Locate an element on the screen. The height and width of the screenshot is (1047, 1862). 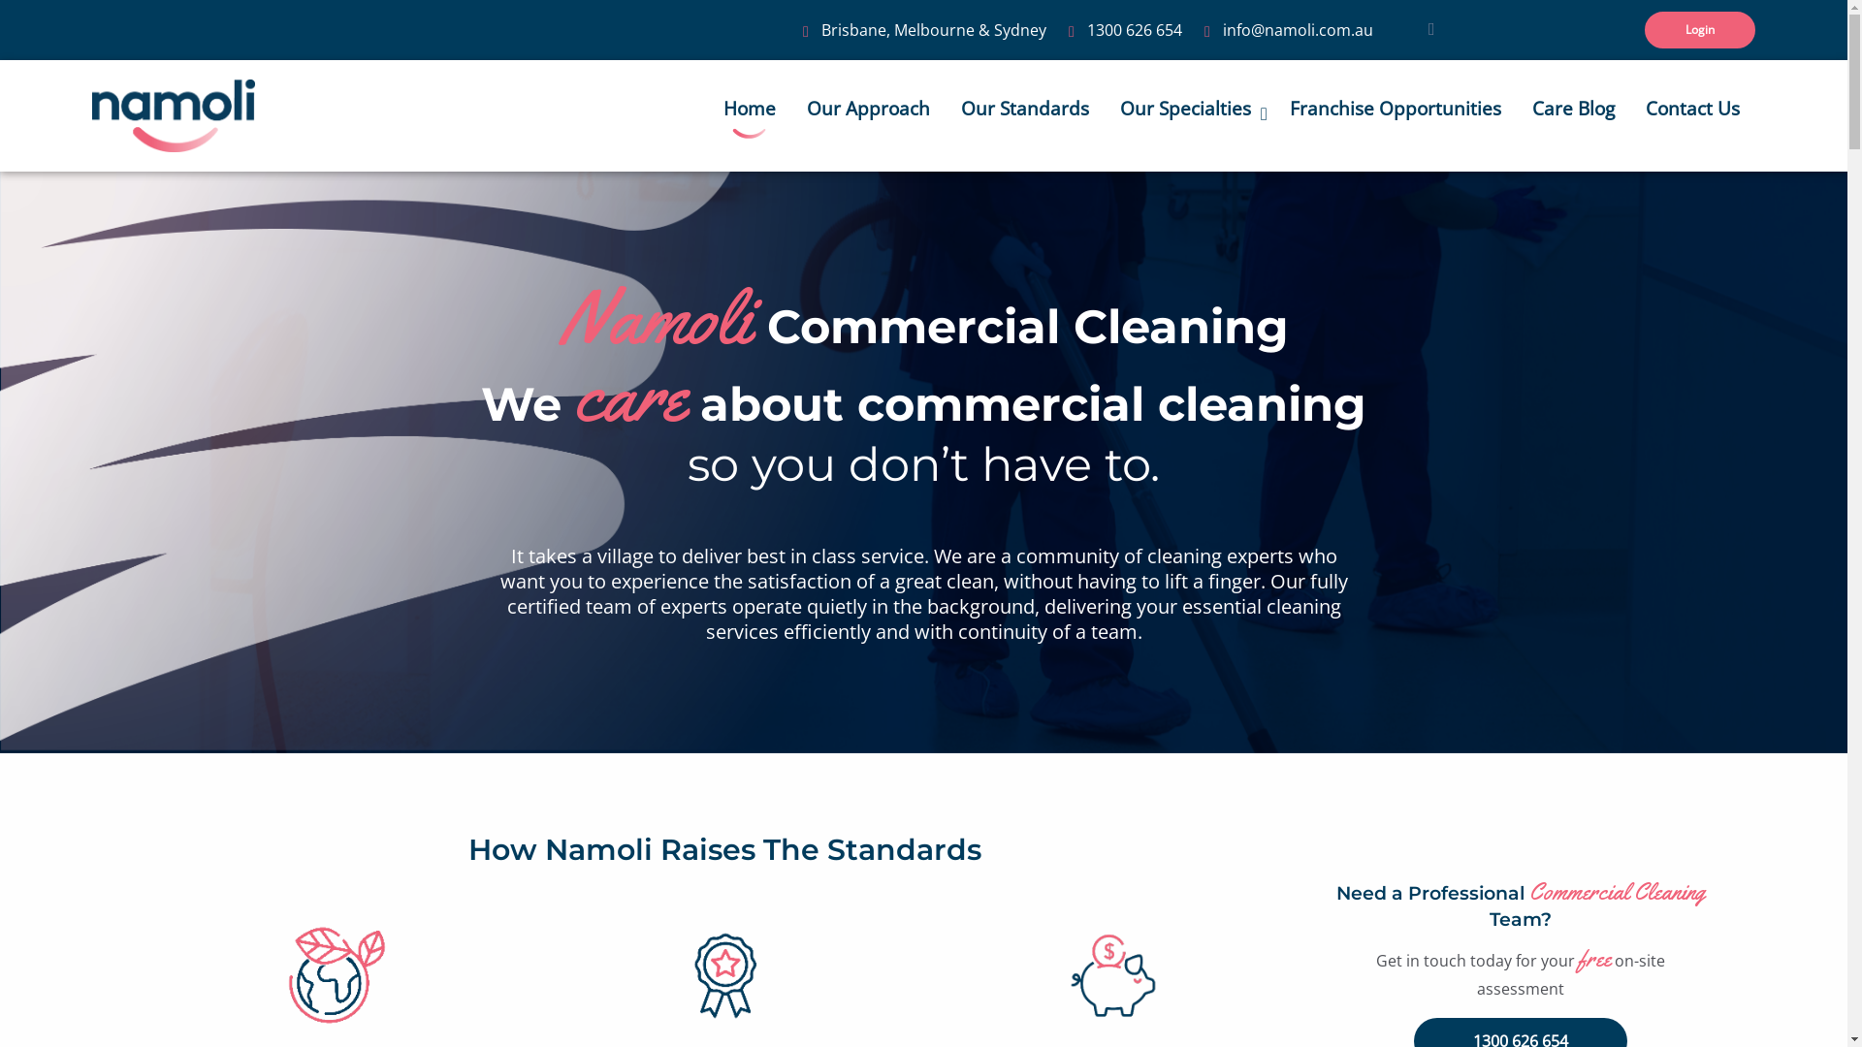
Our Standards is located at coordinates (1025, 109).